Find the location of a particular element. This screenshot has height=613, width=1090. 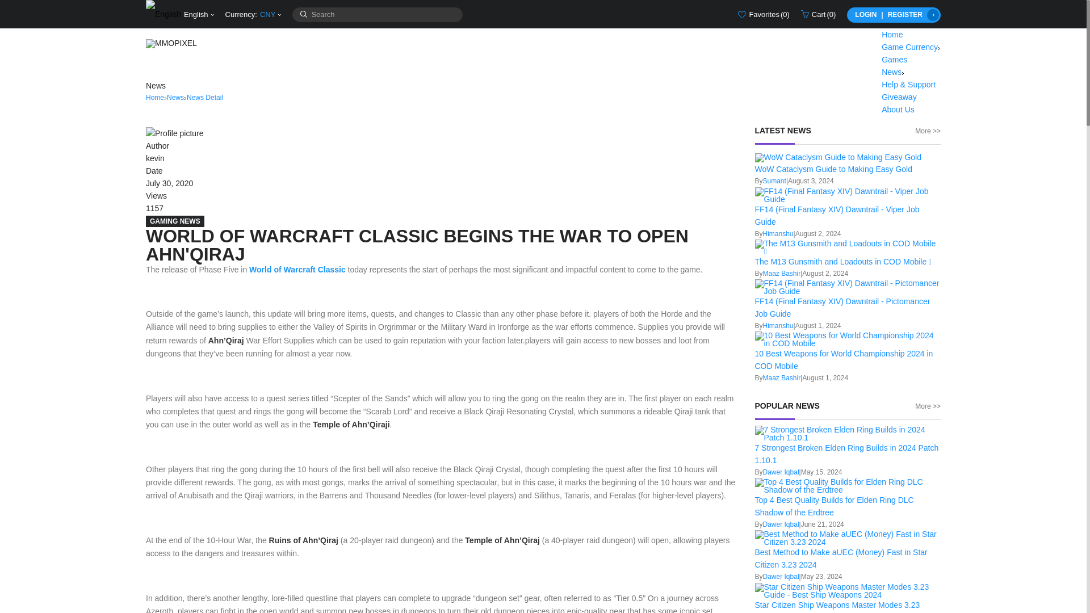

Home is located at coordinates (892, 34).